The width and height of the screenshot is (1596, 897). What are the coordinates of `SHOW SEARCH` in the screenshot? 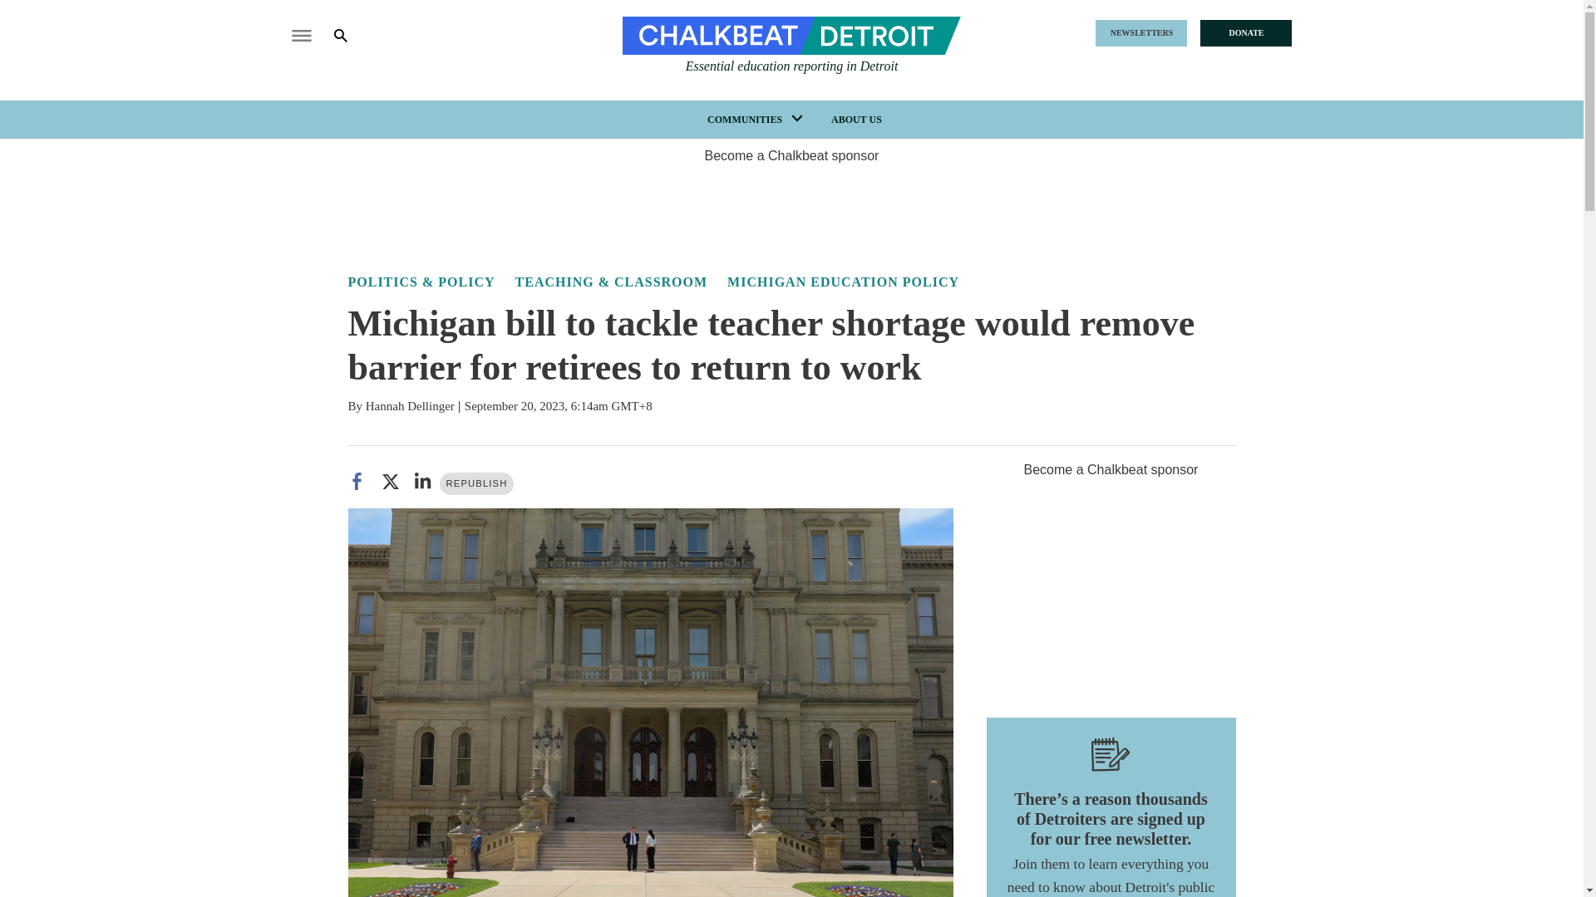 It's located at (352, 35).